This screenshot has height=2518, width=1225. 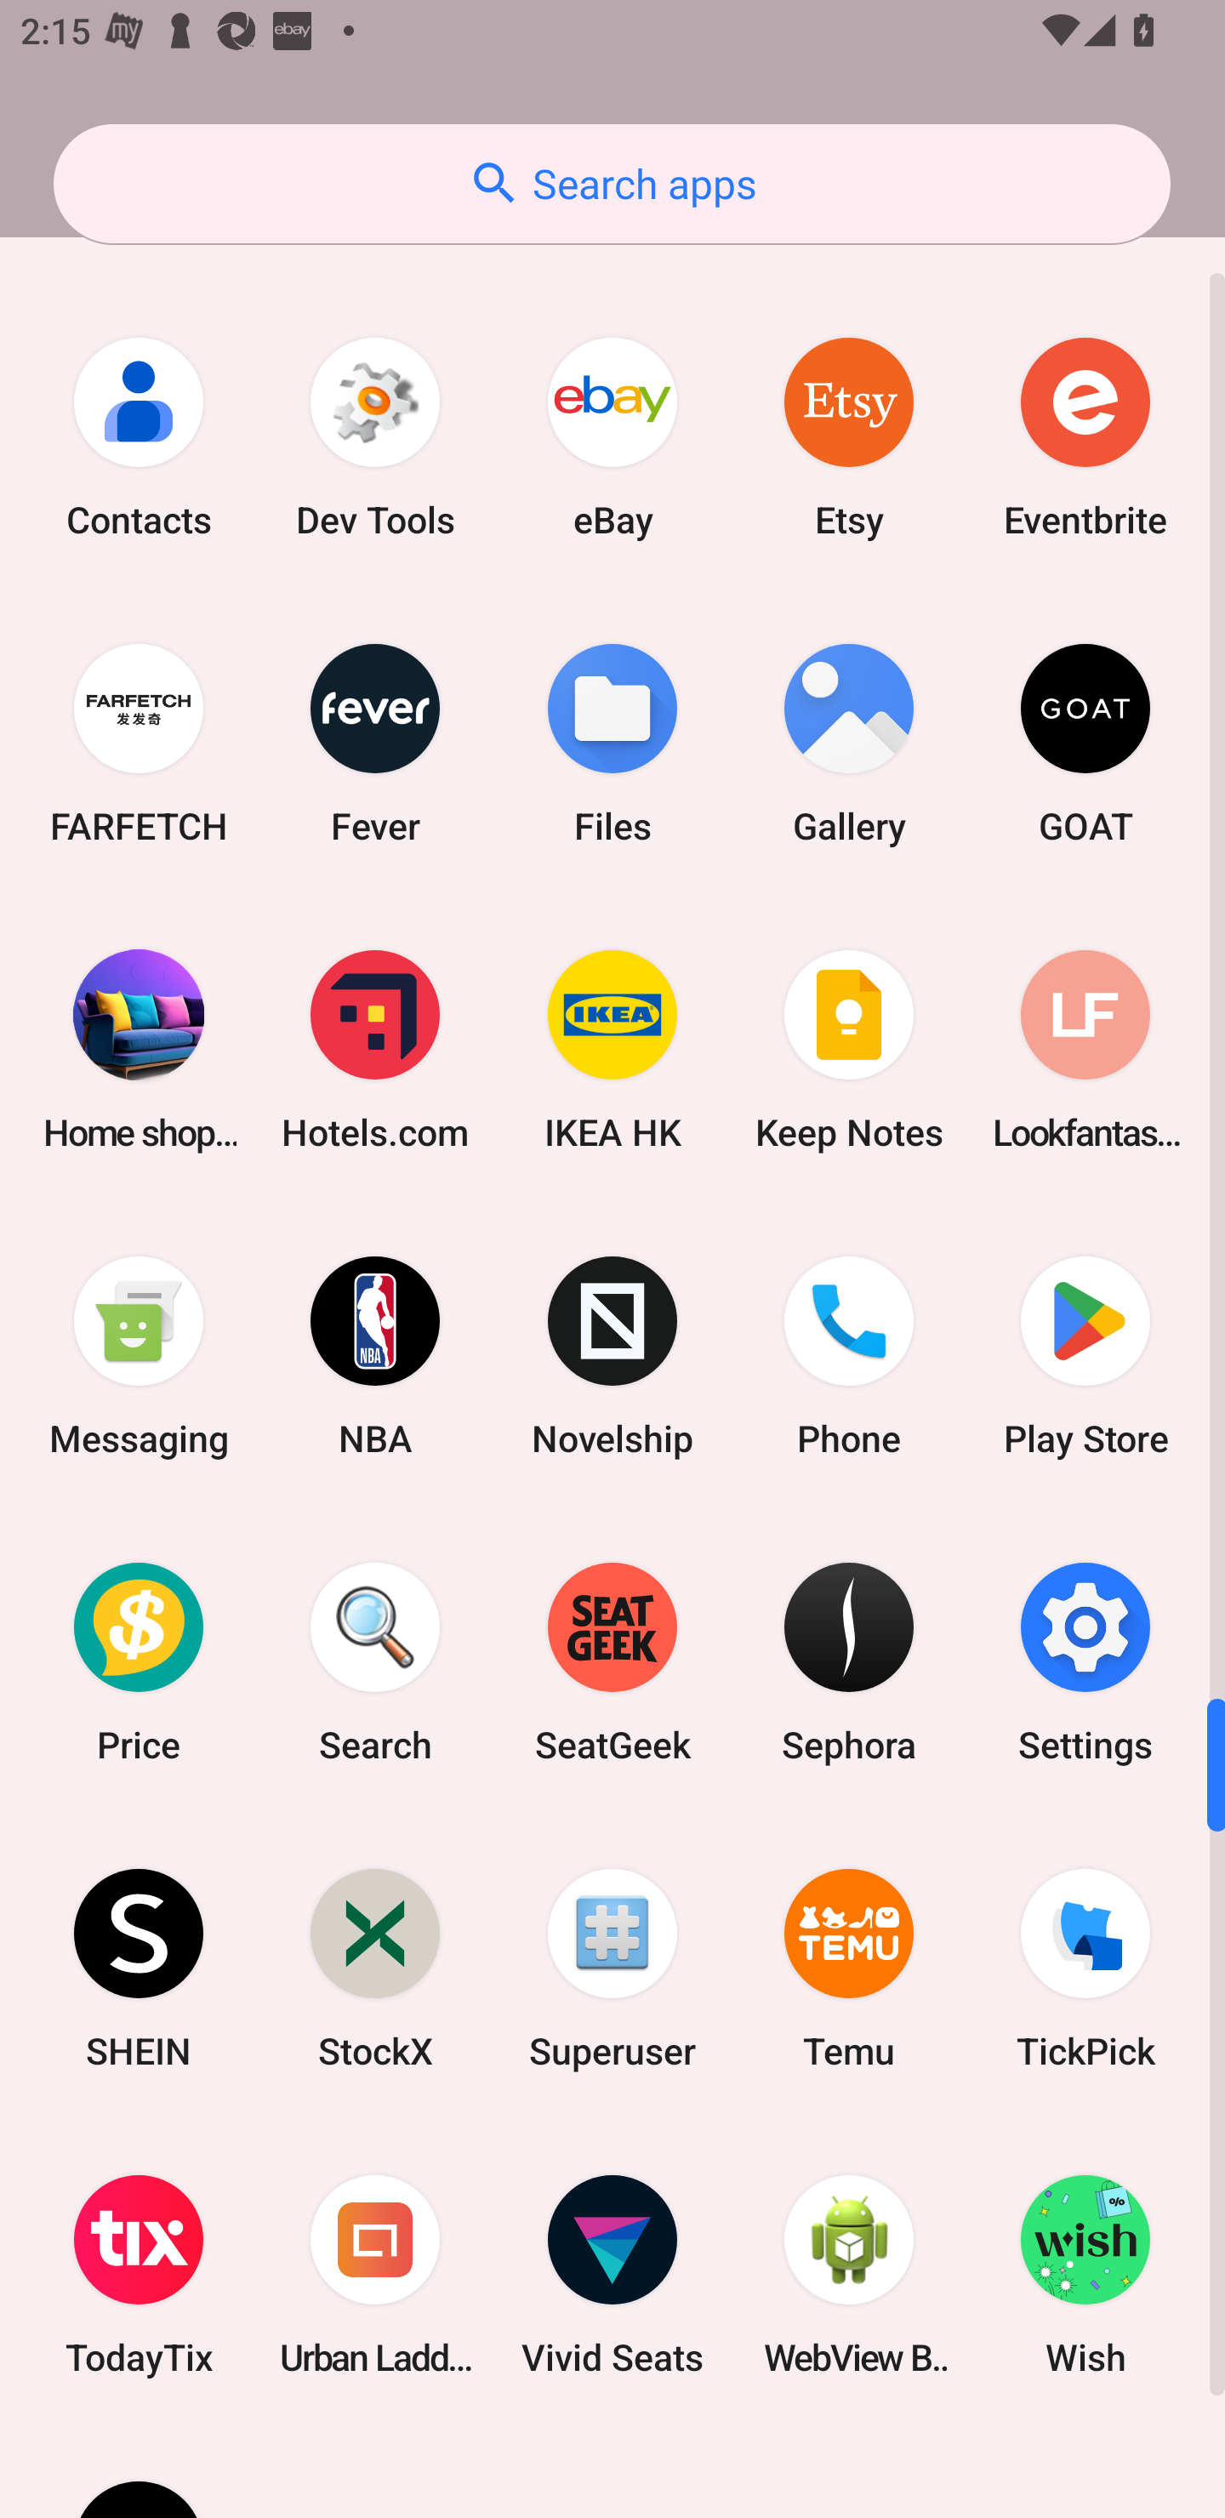 What do you see at coordinates (139, 2275) in the screenshot?
I see `TodayTix` at bounding box center [139, 2275].